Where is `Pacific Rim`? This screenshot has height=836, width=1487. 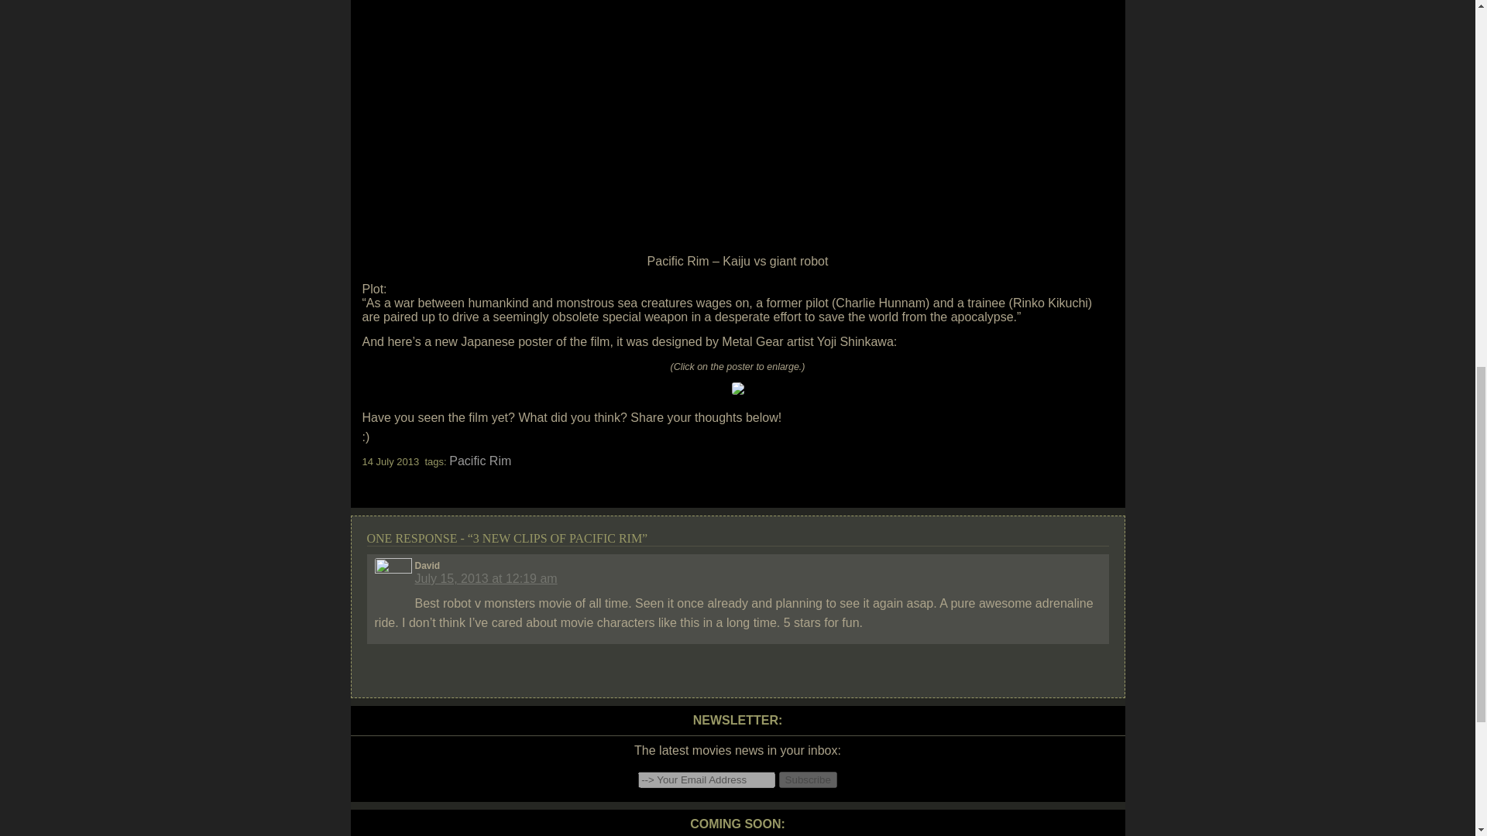
Pacific Rim is located at coordinates (480, 461).